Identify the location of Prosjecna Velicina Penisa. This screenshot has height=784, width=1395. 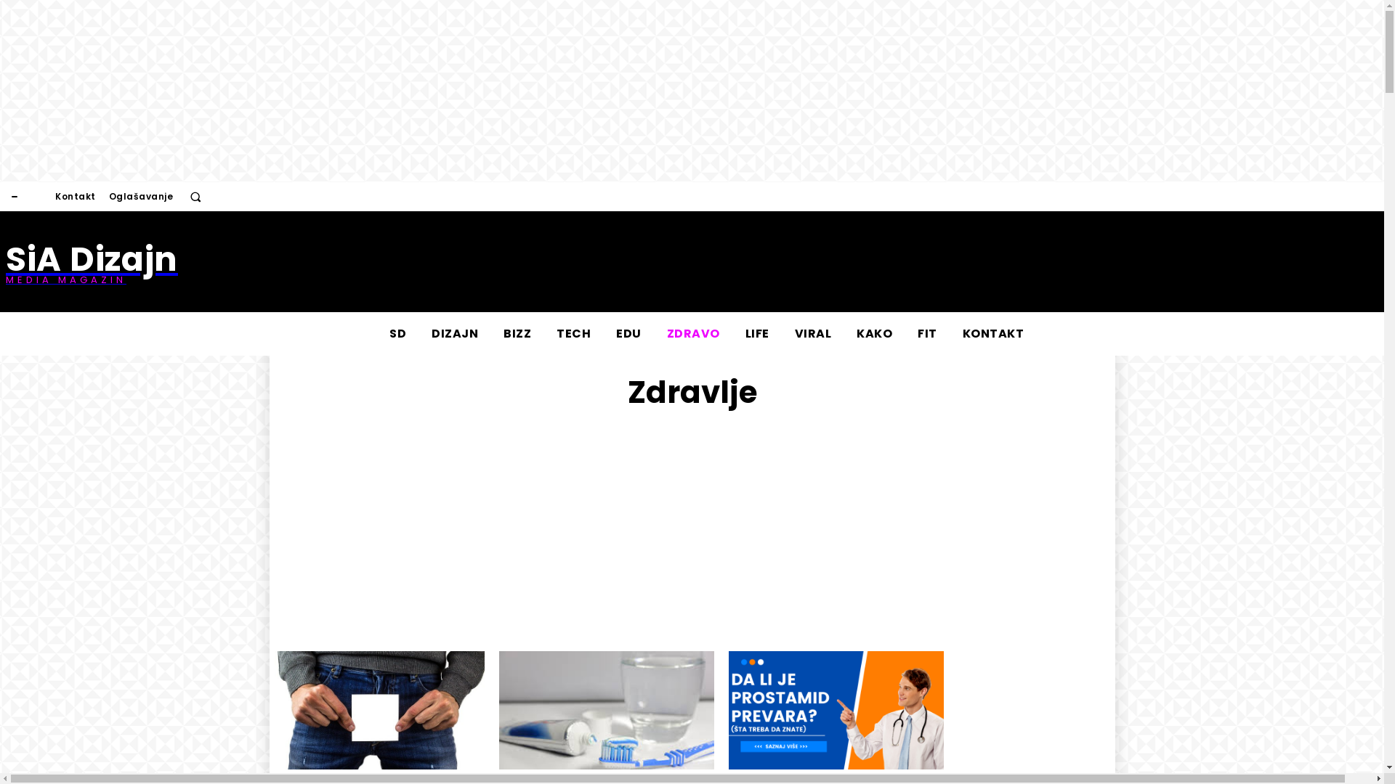
(376, 710).